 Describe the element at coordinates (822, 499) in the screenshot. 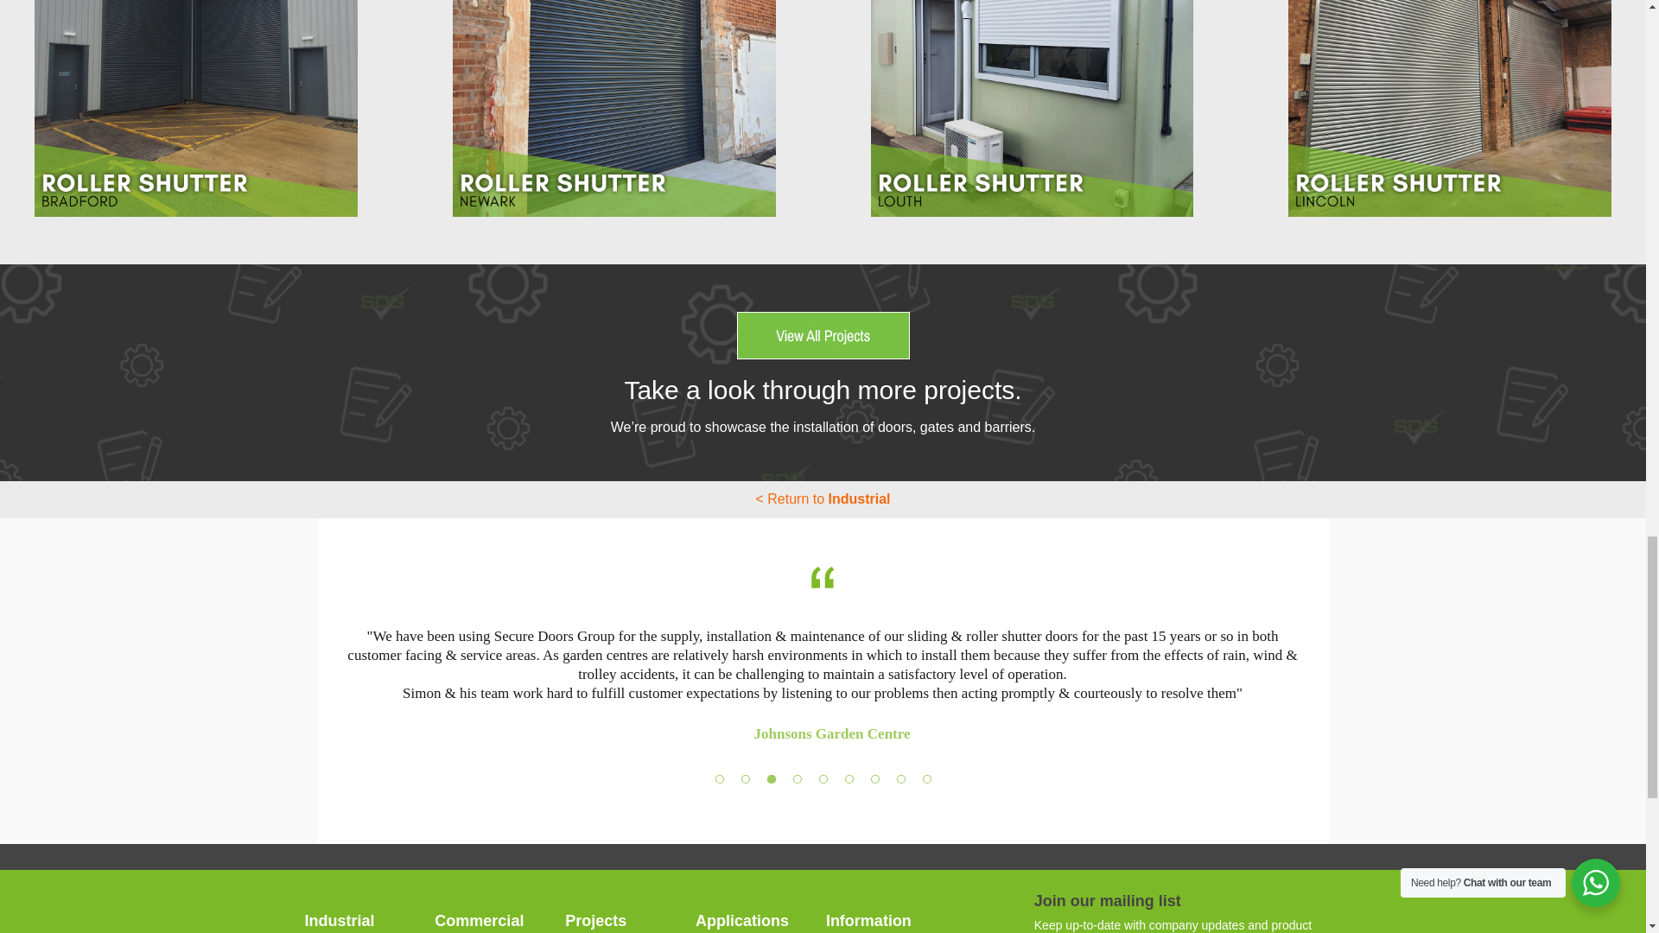

I see `Return to Industrial` at that location.